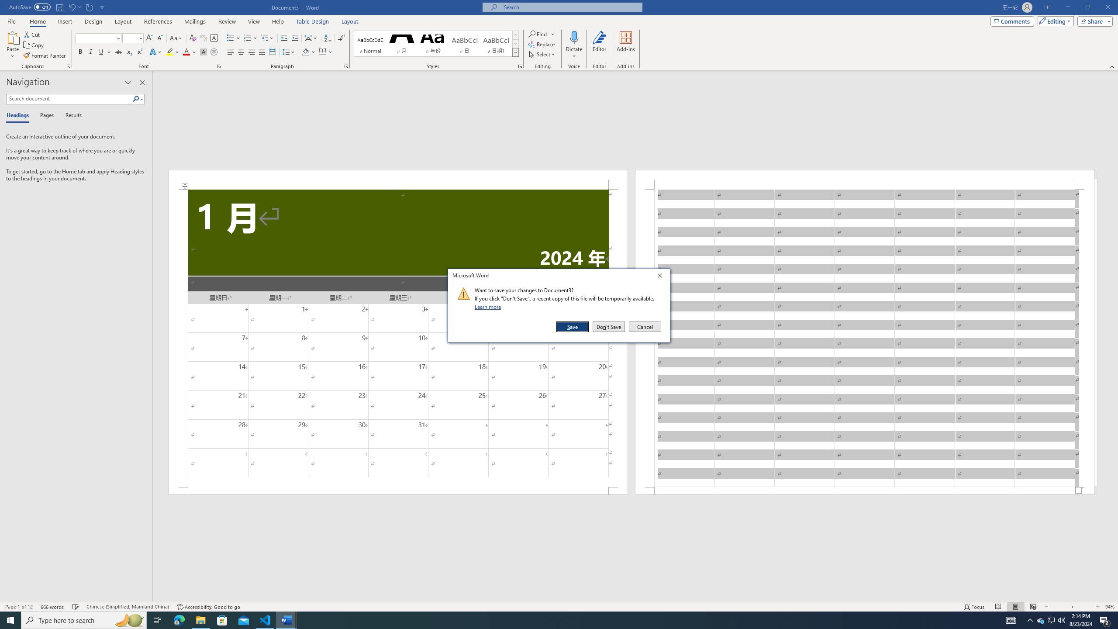 The height and width of the screenshot is (629, 1118). What do you see at coordinates (53, 607) in the screenshot?
I see `Word Count 666 words` at bounding box center [53, 607].